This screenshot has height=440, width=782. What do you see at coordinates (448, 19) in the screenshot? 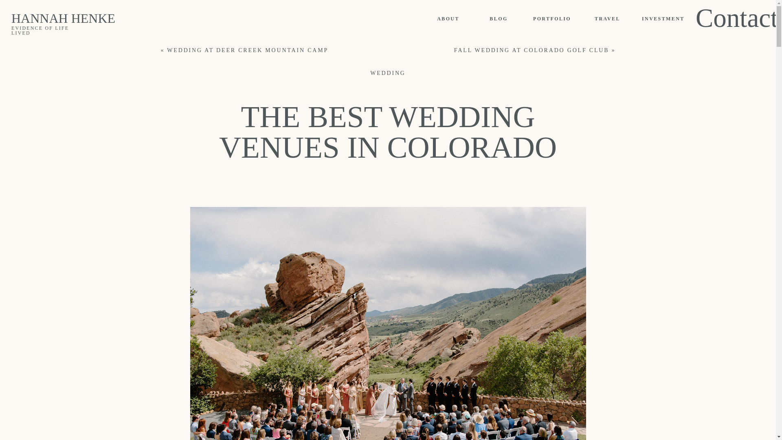
I see `ABOUT` at bounding box center [448, 19].